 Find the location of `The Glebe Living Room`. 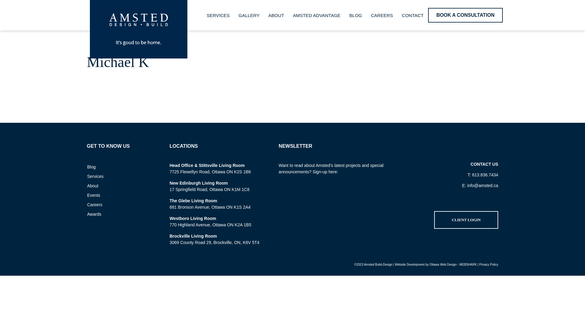

The Glebe Living Room is located at coordinates (193, 201).